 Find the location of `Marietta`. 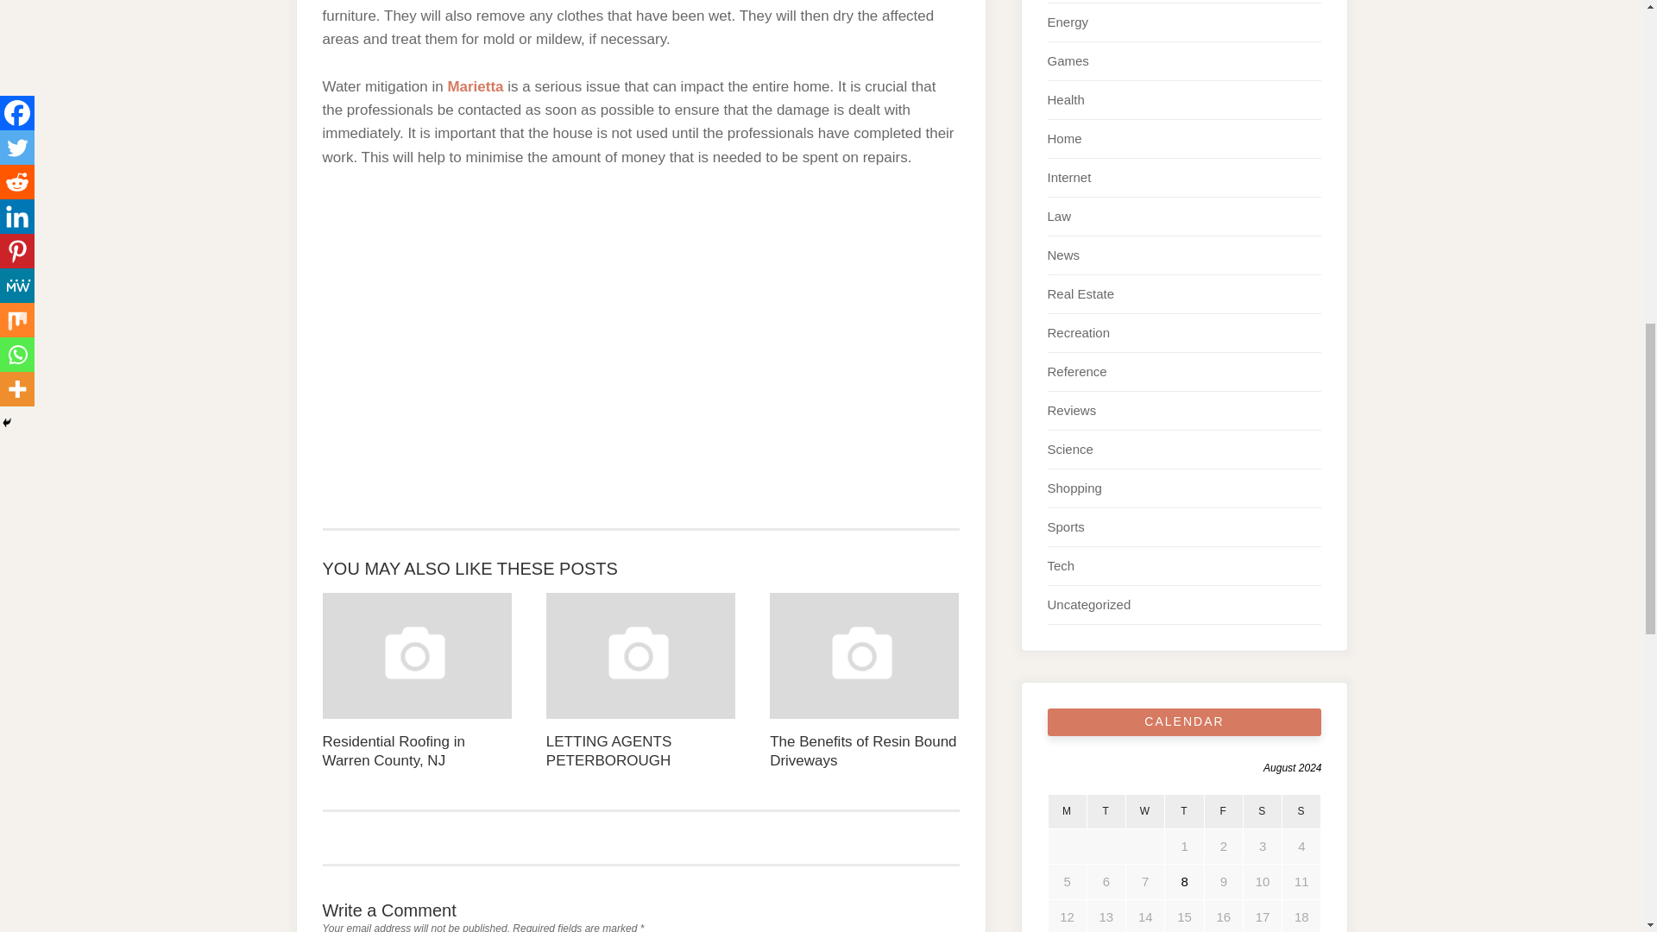

Marietta is located at coordinates (475, 86).